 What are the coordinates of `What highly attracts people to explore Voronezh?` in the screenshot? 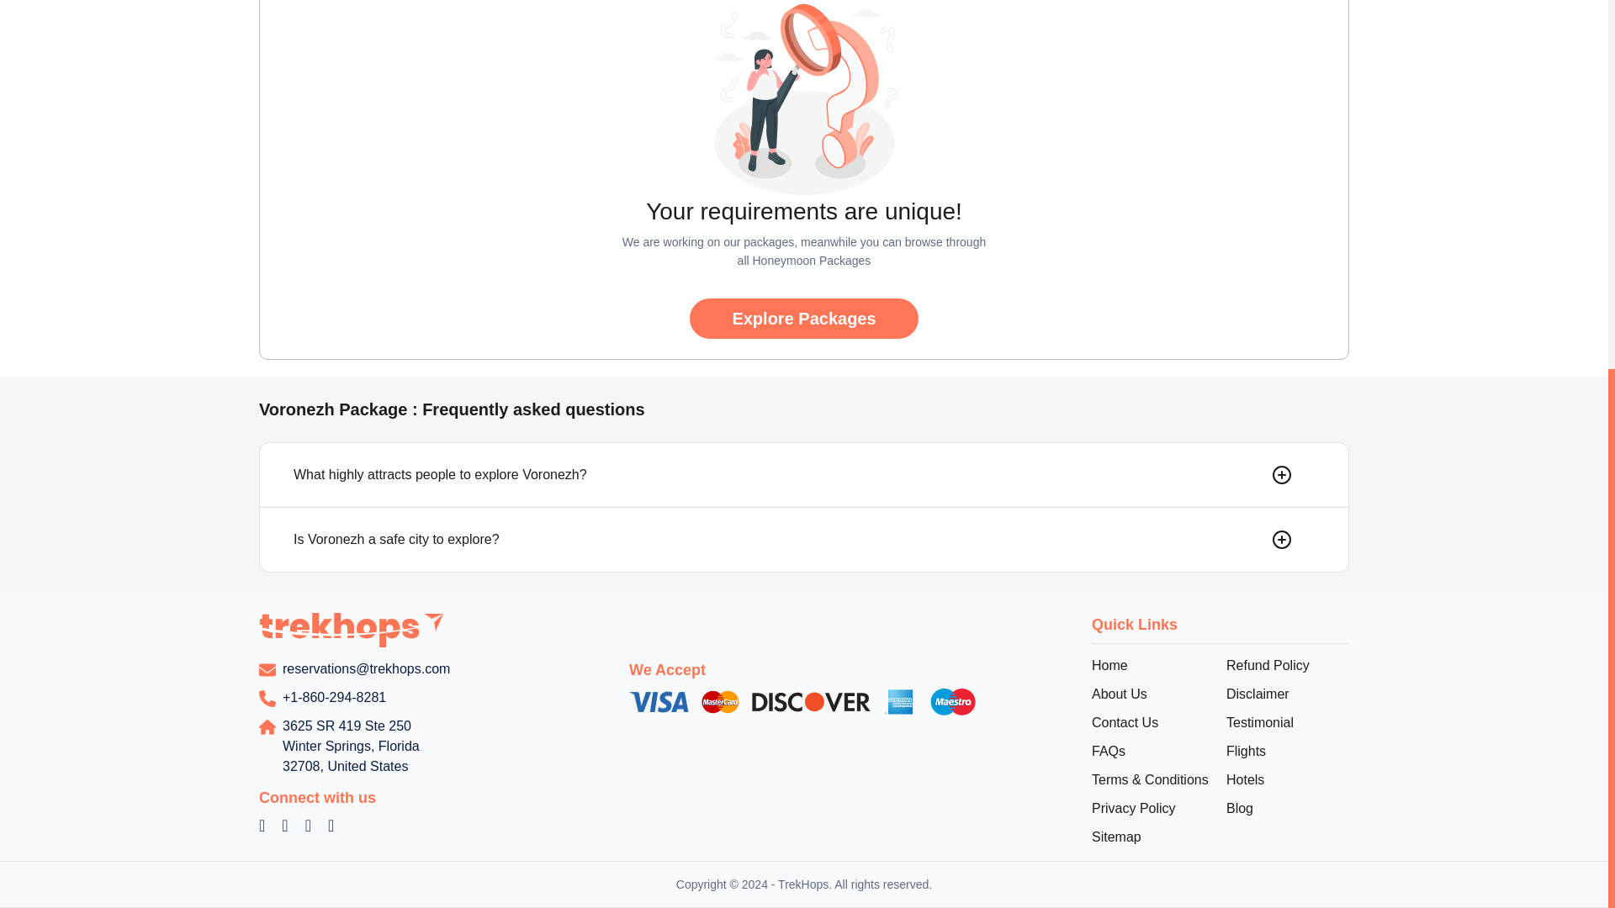 It's located at (806, 474).